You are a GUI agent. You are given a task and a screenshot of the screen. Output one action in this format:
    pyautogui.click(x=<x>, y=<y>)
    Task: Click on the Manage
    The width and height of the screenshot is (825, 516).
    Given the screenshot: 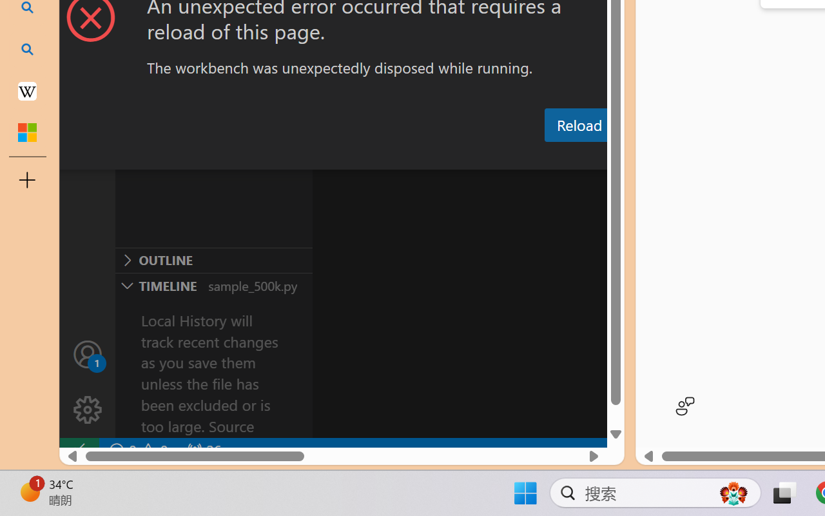 What is the action you would take?
    pyautogui.click(x=88, y=382)
    